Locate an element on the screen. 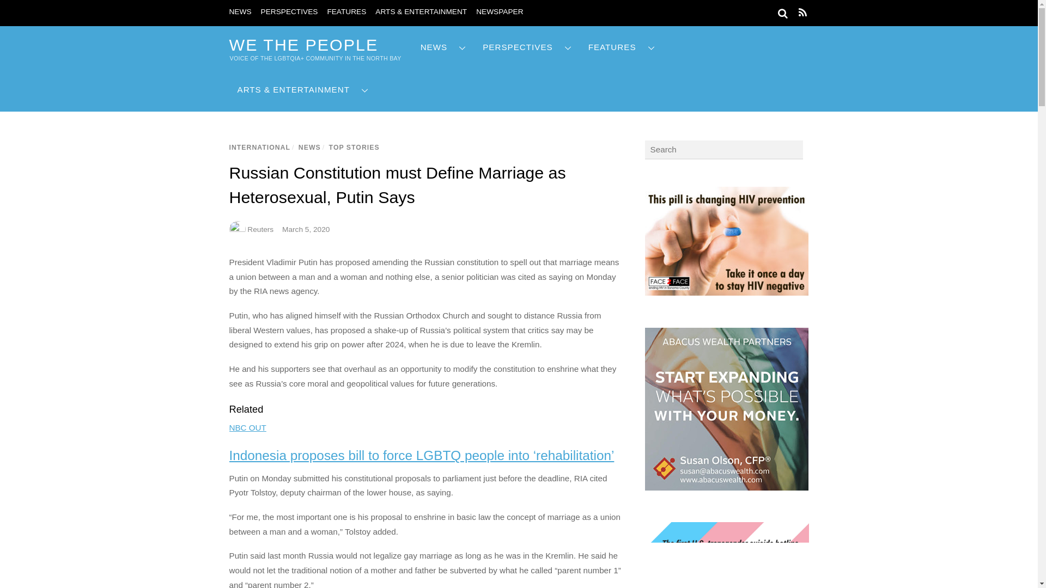 This screenshot has height=588, width=1046. NEWSPAPER is located at coordinates (499, 12).